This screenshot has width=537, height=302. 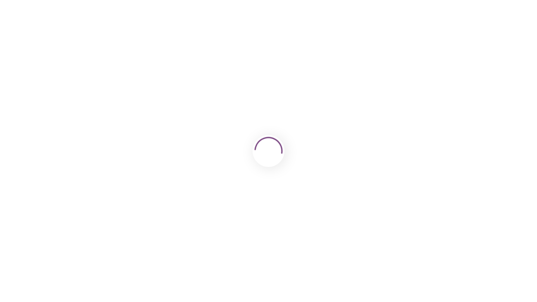 What do you see at coordinates (31, 131) in the screenshot?
I see `Home` at bounding box center [31, 131].